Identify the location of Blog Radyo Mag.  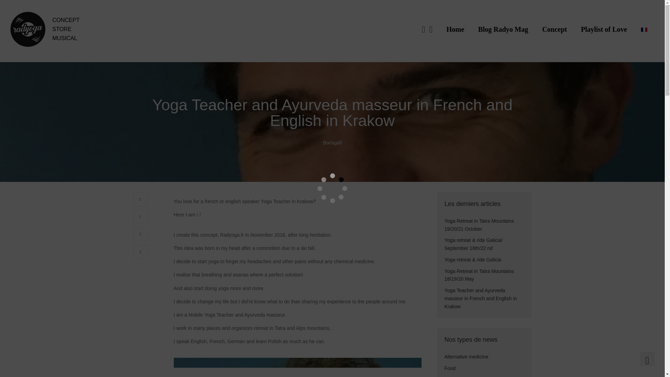
(502, 29).